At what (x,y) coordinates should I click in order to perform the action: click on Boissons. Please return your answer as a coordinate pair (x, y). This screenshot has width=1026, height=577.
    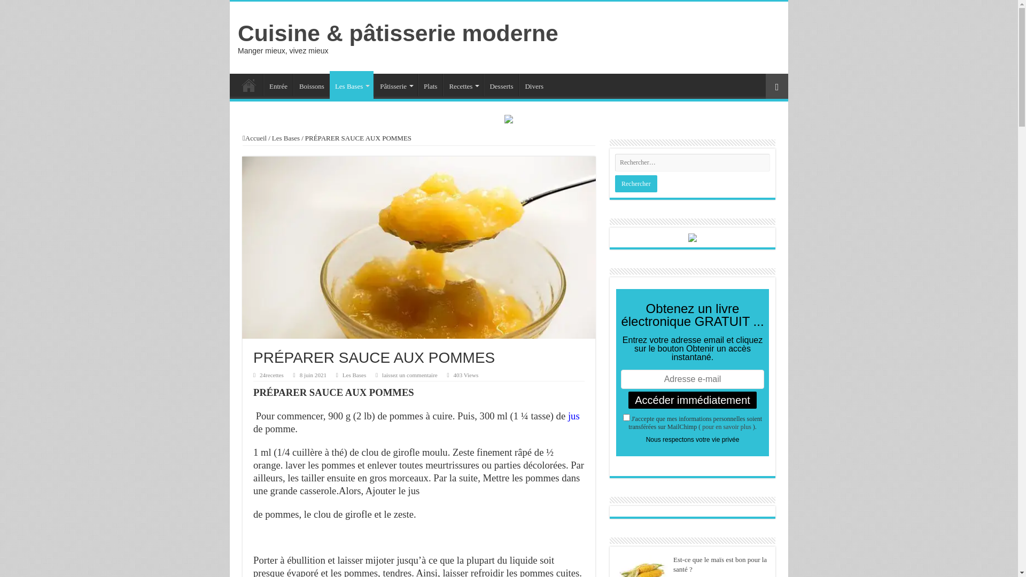
    Looking at the image, I should click on (312, 85).